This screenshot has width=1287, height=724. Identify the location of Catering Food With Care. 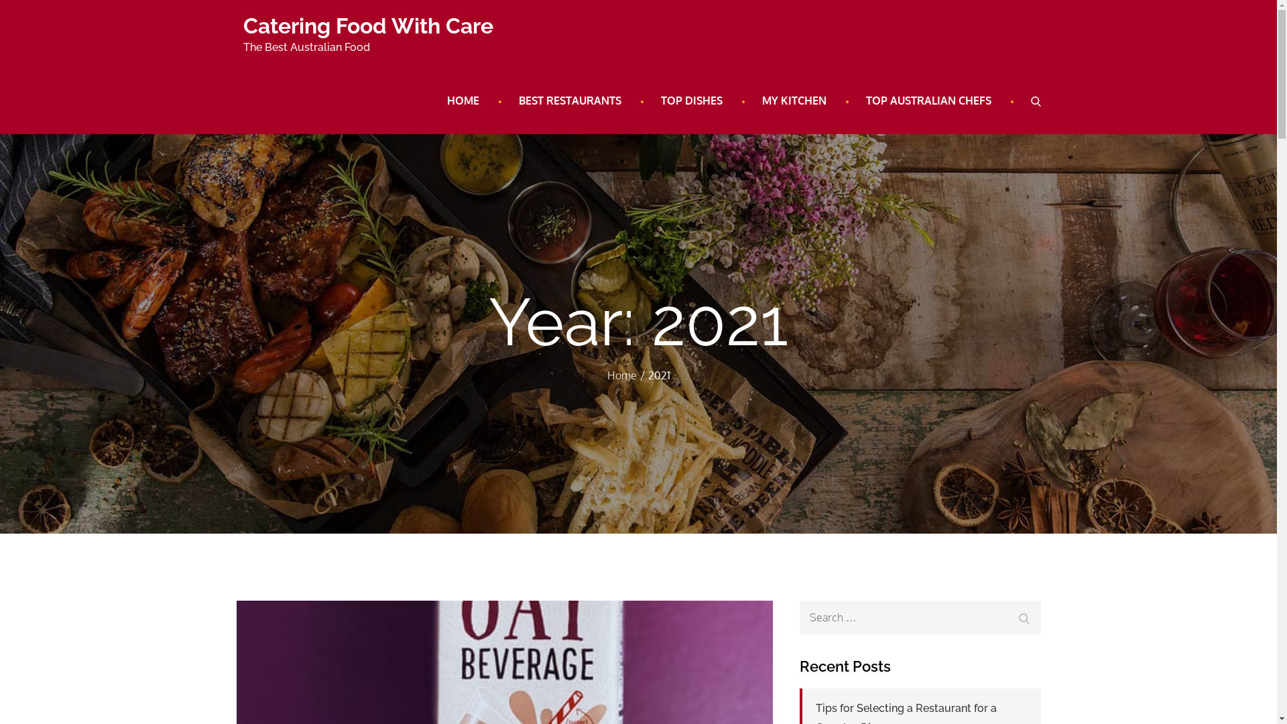
(367, 25).